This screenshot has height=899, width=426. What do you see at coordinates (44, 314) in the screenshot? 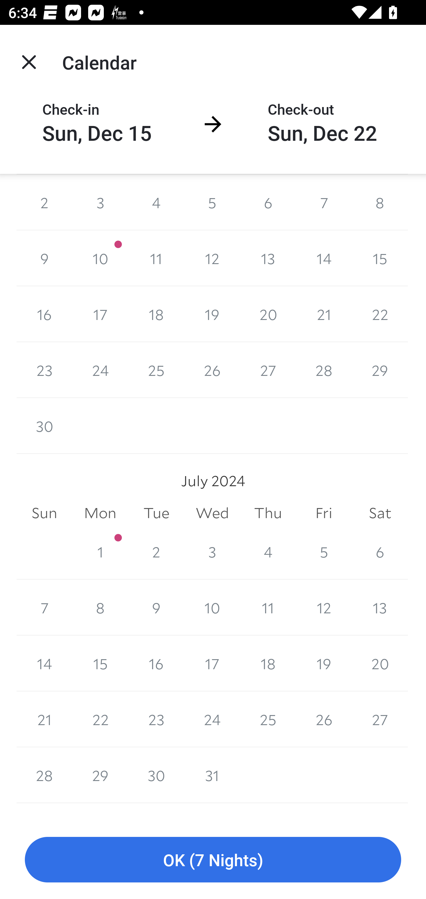
I see `16 16 June 2024` at bounding box center [44, 314].